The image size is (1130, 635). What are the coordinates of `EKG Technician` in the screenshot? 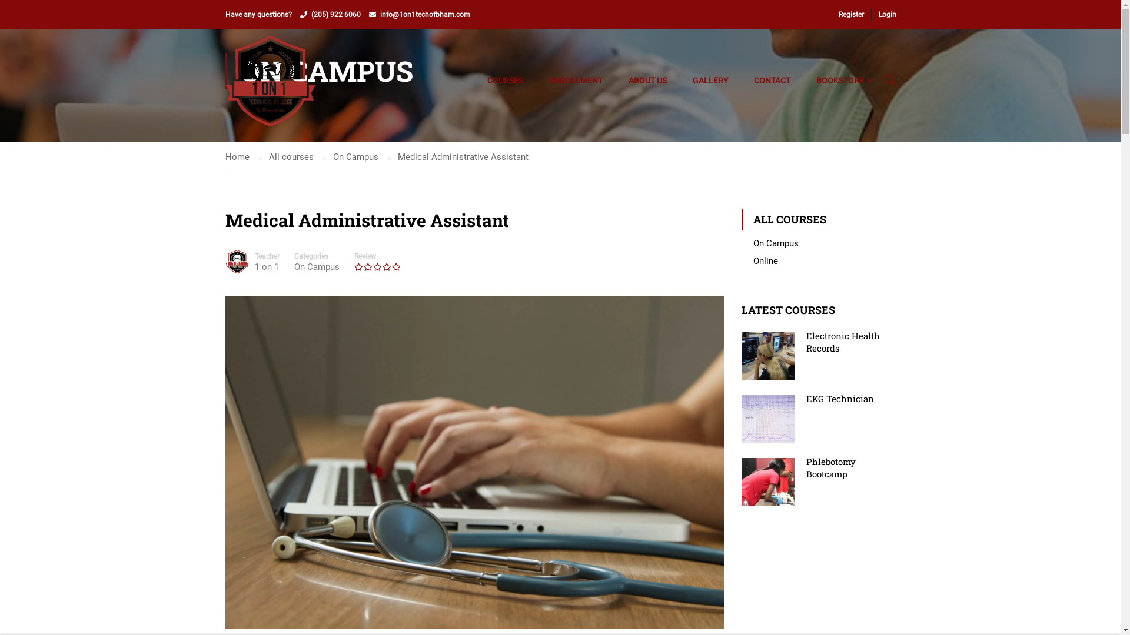 It's located at (840, 399).